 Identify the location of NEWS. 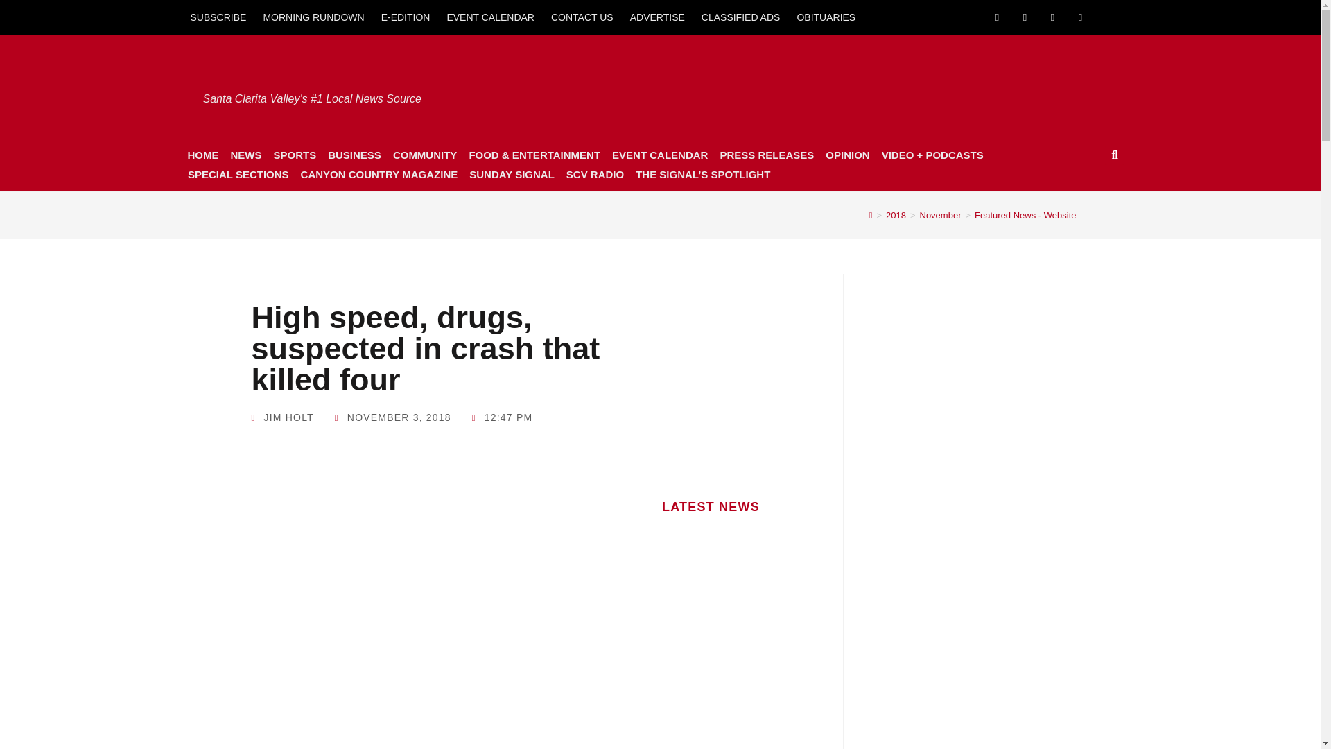
(245, 155).